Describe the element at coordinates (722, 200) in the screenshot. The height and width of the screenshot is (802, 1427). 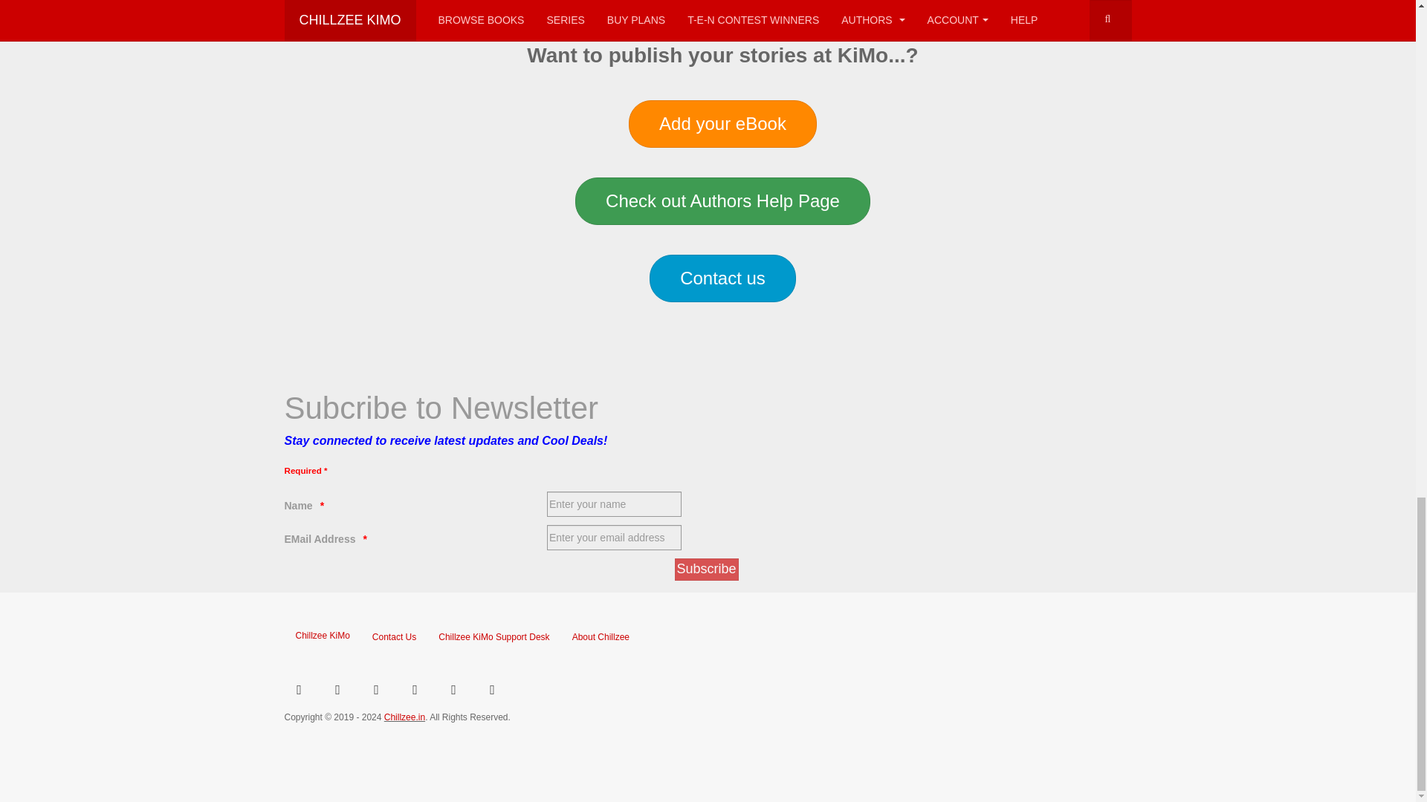
I see `Check out Authors Help Page` at that location.